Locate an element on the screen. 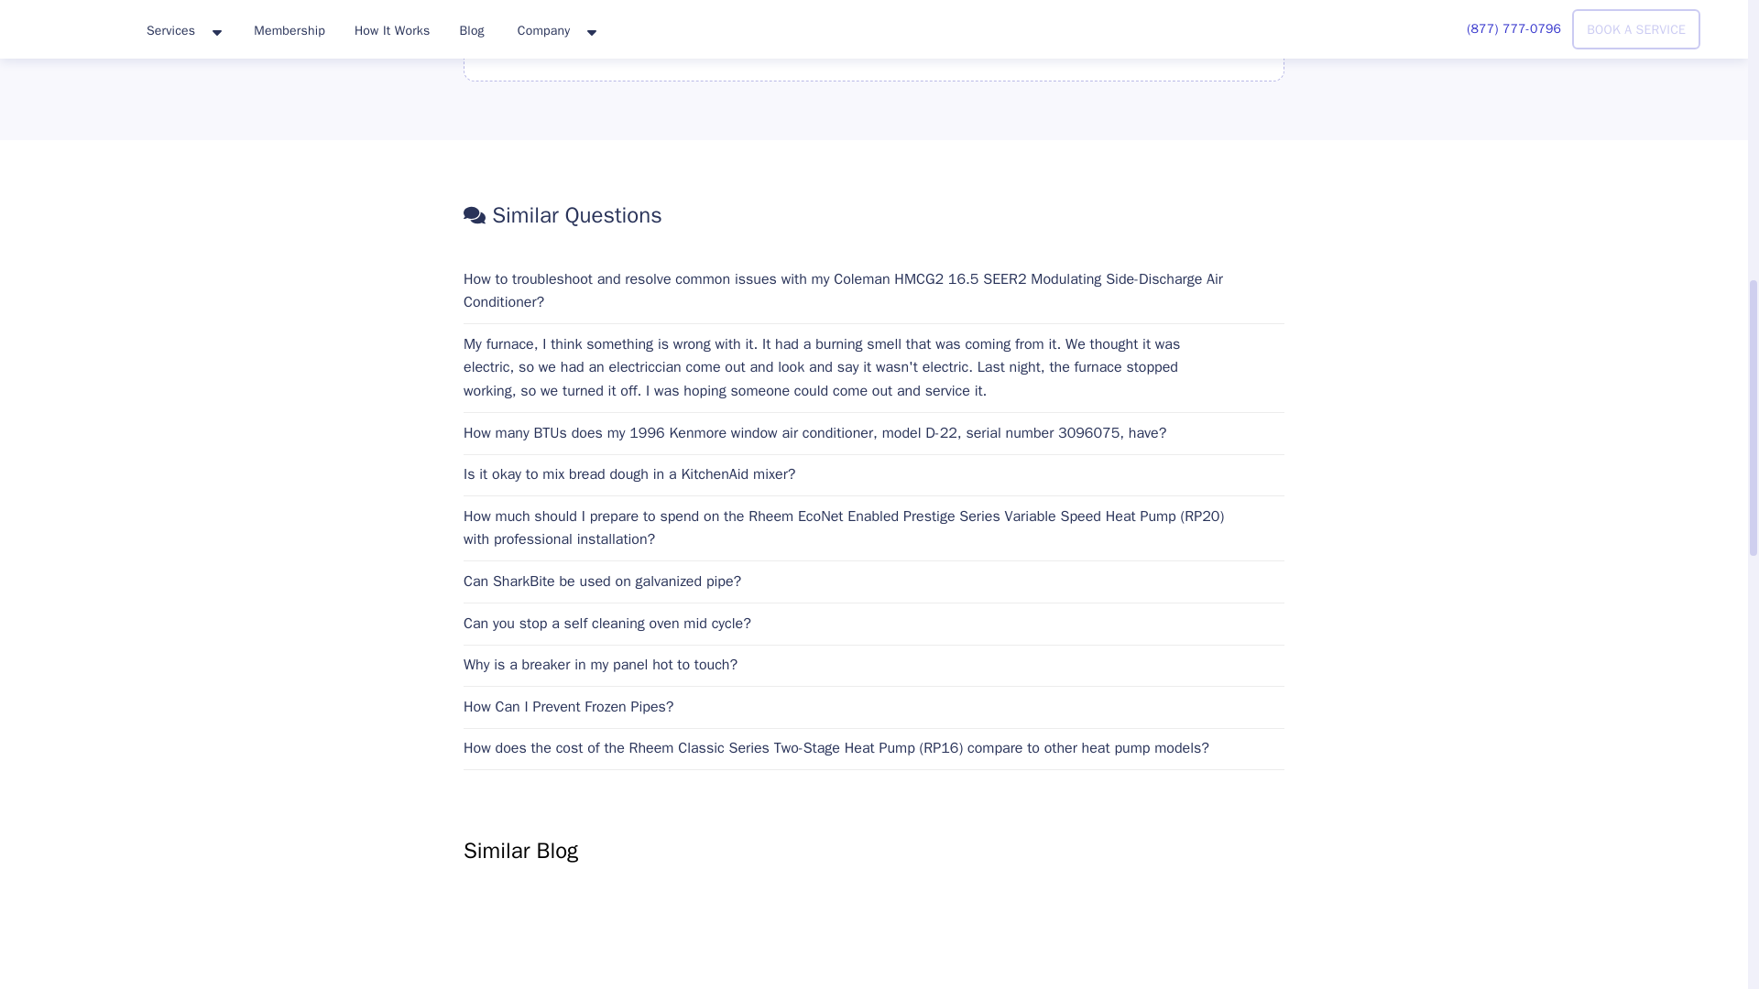 This screenshot has height=989, width=1759. Connect Now is located at coordinates (641, 22).